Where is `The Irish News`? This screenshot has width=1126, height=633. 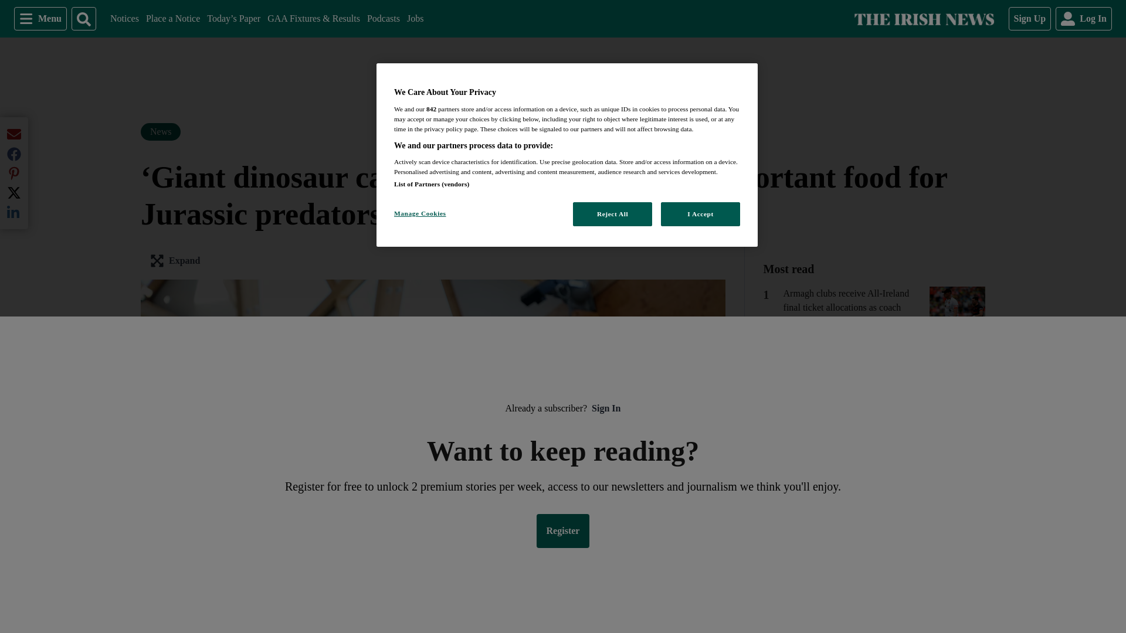 The Irish News is located at coordinates (173, 19).